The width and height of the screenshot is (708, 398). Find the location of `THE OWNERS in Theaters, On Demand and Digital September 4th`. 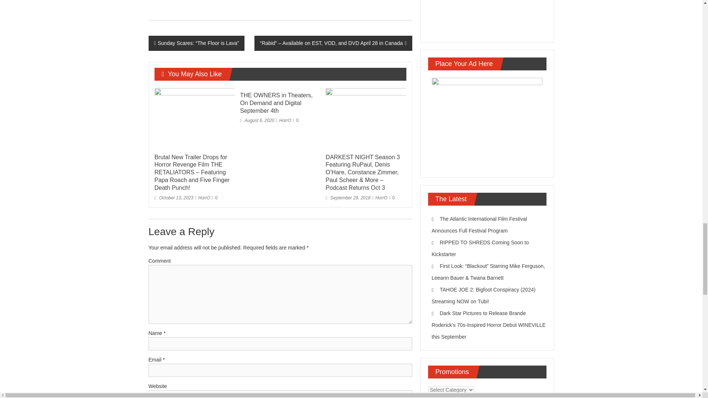

THE OWNERS in Theaters, On Demand and Digital September 4th is located at coordinates (276, 102).